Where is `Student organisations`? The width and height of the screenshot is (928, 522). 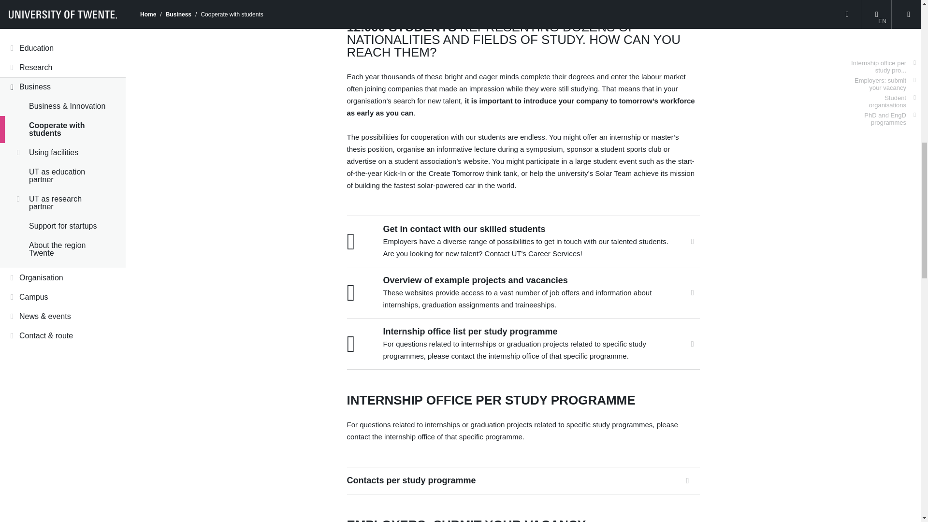
Student organisations is located at coordinates (882, 57).